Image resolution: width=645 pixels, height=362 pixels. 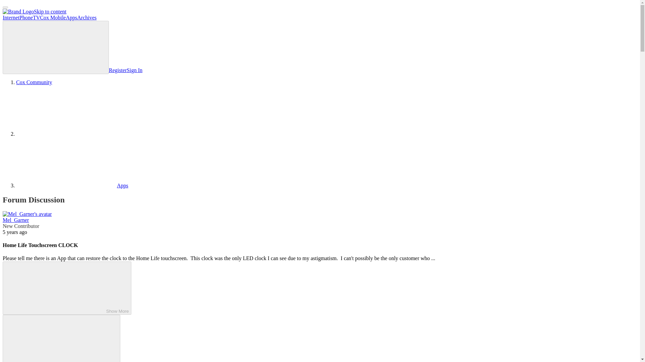 I want to click on November 3, 2019 at 3:07 AM, so click(x=15, y=232).